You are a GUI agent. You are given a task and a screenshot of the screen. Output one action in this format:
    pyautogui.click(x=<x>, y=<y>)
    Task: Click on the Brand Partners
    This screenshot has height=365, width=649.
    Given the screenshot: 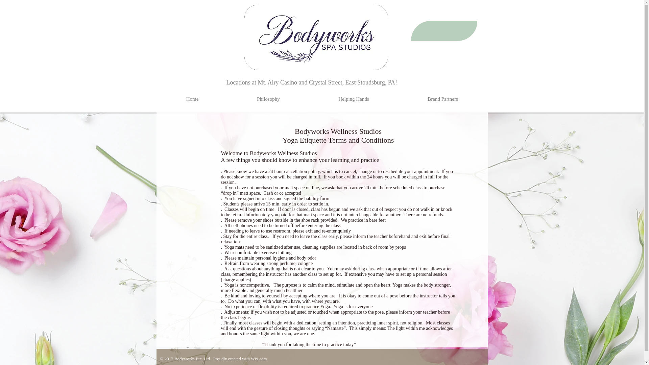 What is the action you would take?
    pyautogui.click(x=442, y=99)
    